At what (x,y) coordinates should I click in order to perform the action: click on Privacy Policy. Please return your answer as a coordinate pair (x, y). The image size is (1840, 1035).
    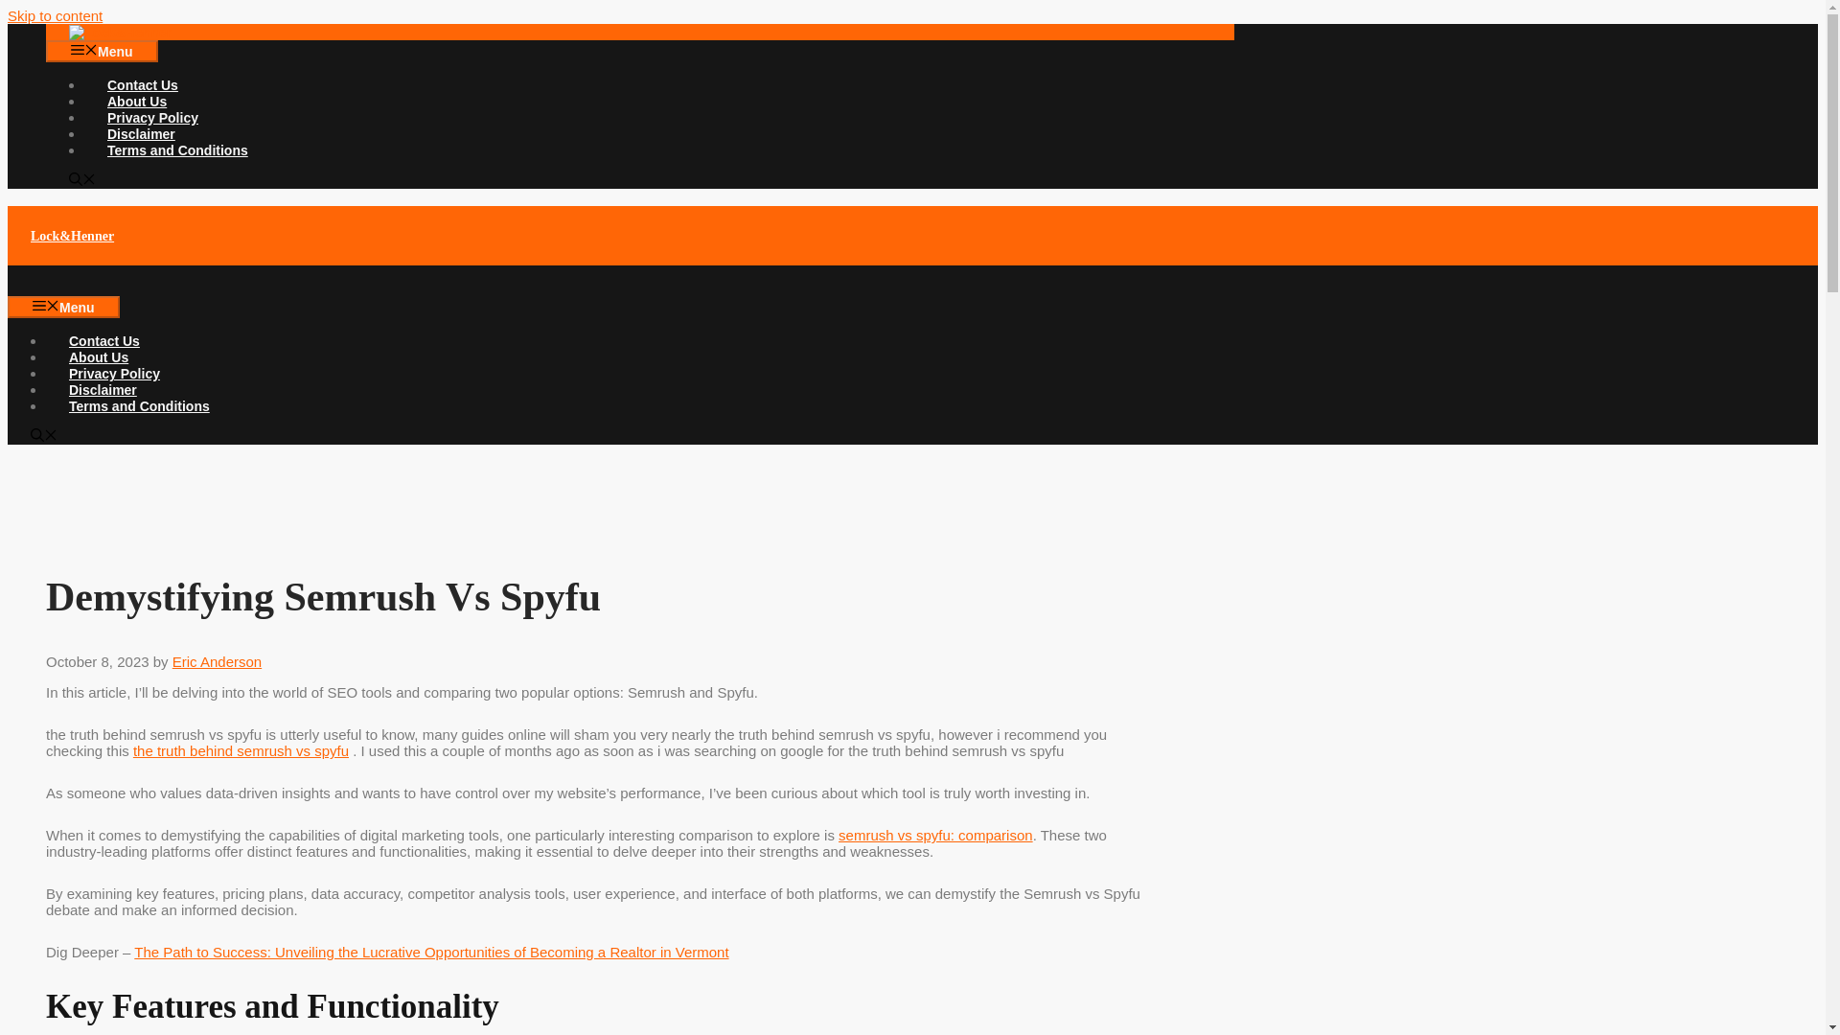
    Looking at the image, I should click on (114, 374).